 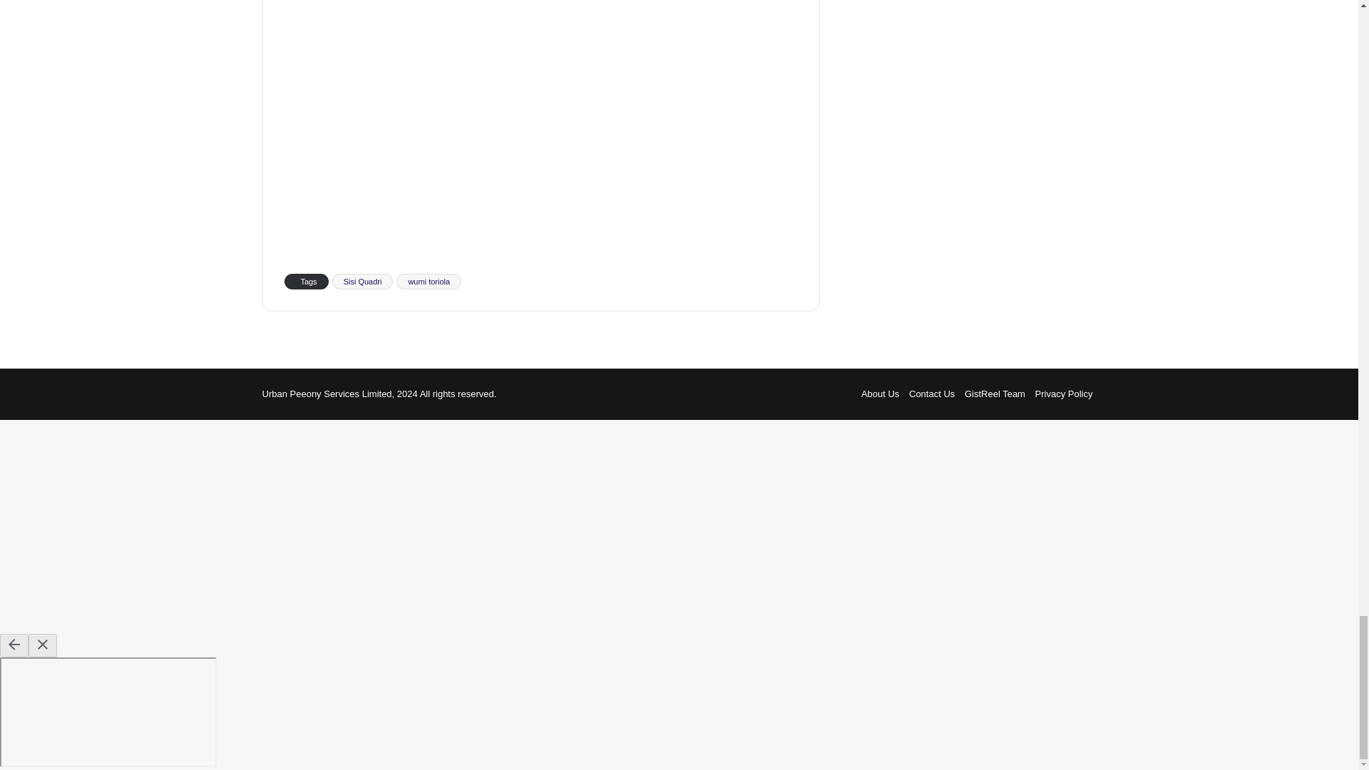 I want to click on Privacy Policy, so click(x=1064, y=394).